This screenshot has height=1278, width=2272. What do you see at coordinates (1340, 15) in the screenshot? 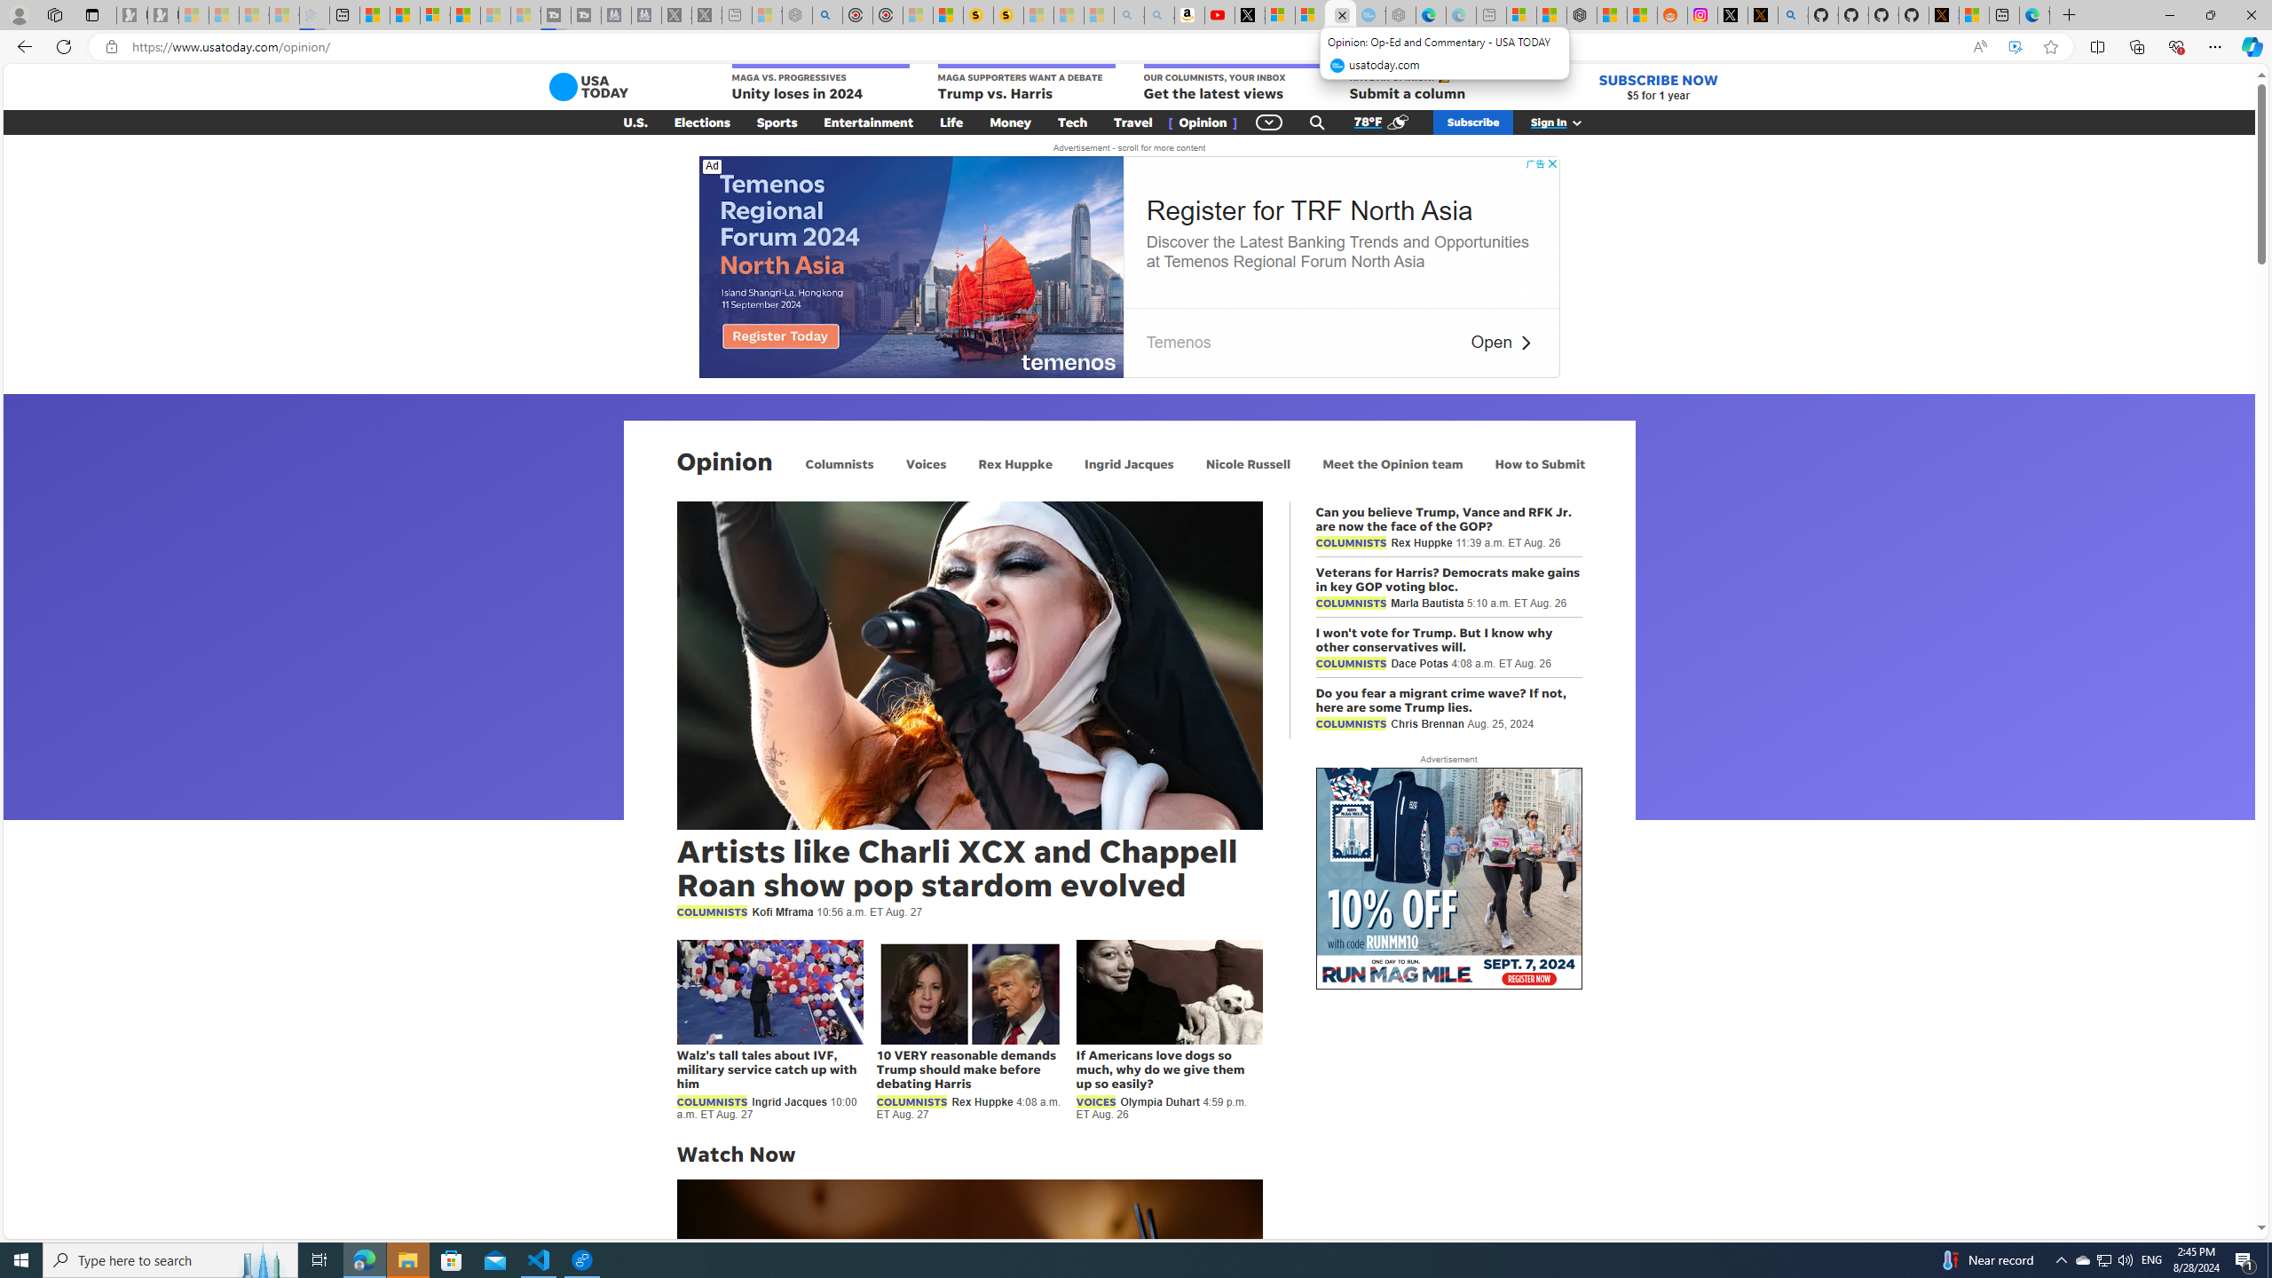
I see `Opinion: Op-Ed and Commentary - USA TODAY` at bounding box center [1340, 15].